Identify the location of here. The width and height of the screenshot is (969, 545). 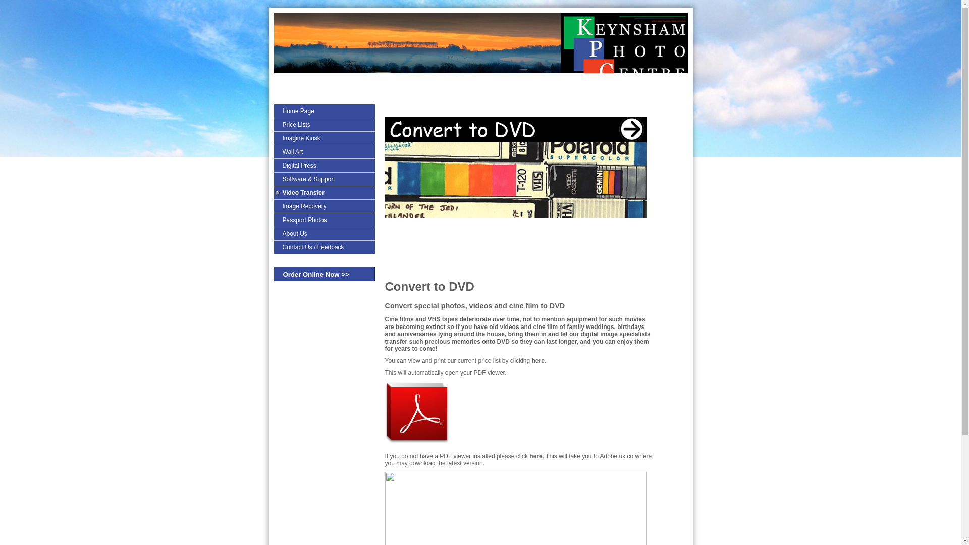
(535, 456).